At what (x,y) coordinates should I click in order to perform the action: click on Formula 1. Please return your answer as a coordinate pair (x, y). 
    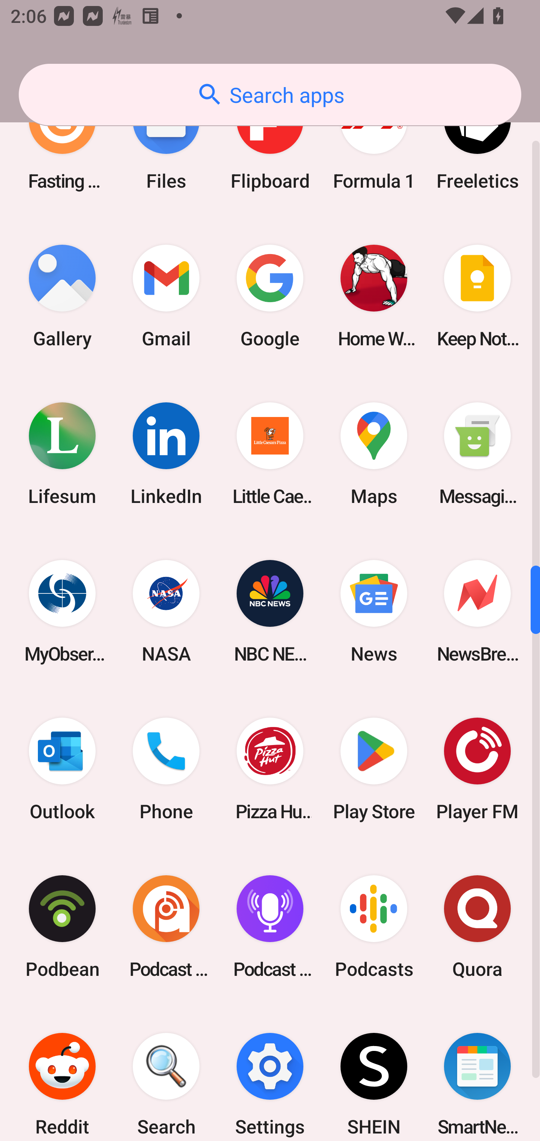
    Looking at the image, I should click on (373, 146).